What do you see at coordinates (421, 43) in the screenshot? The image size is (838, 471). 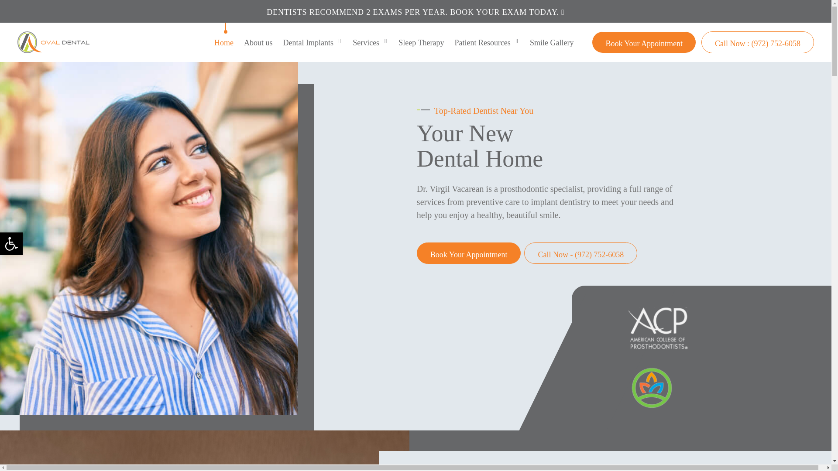 I see `Sleep Therapy` at bounding box center [421, 43].